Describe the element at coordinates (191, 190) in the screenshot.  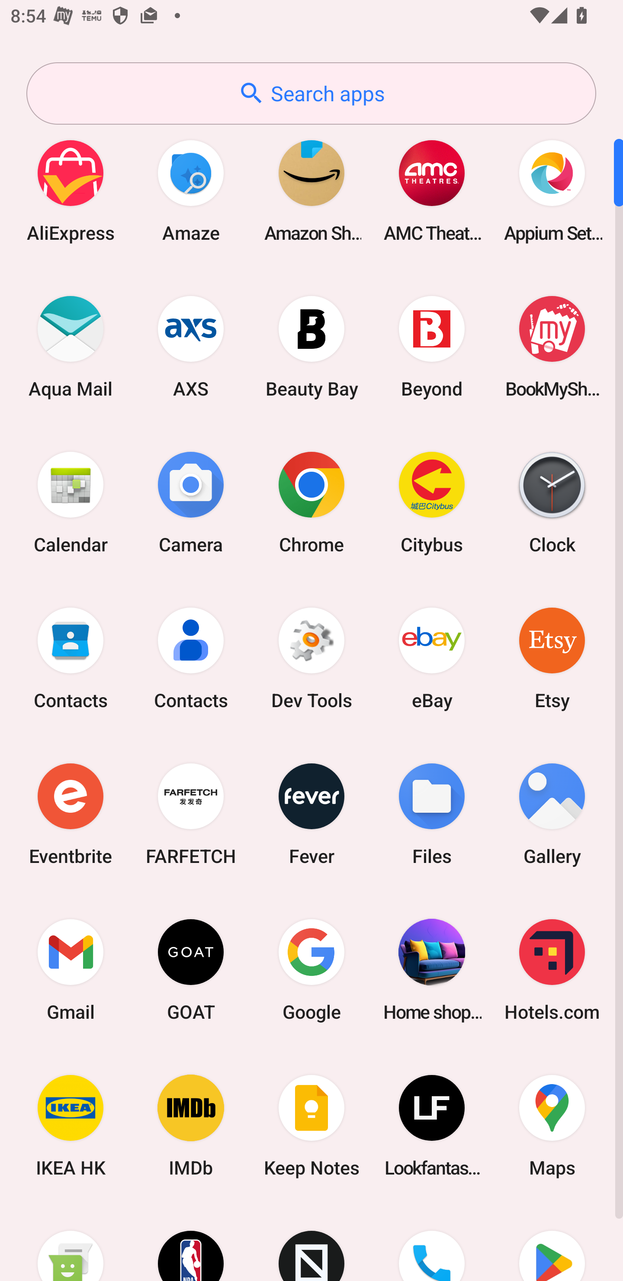
I see `Amaze` at that location.